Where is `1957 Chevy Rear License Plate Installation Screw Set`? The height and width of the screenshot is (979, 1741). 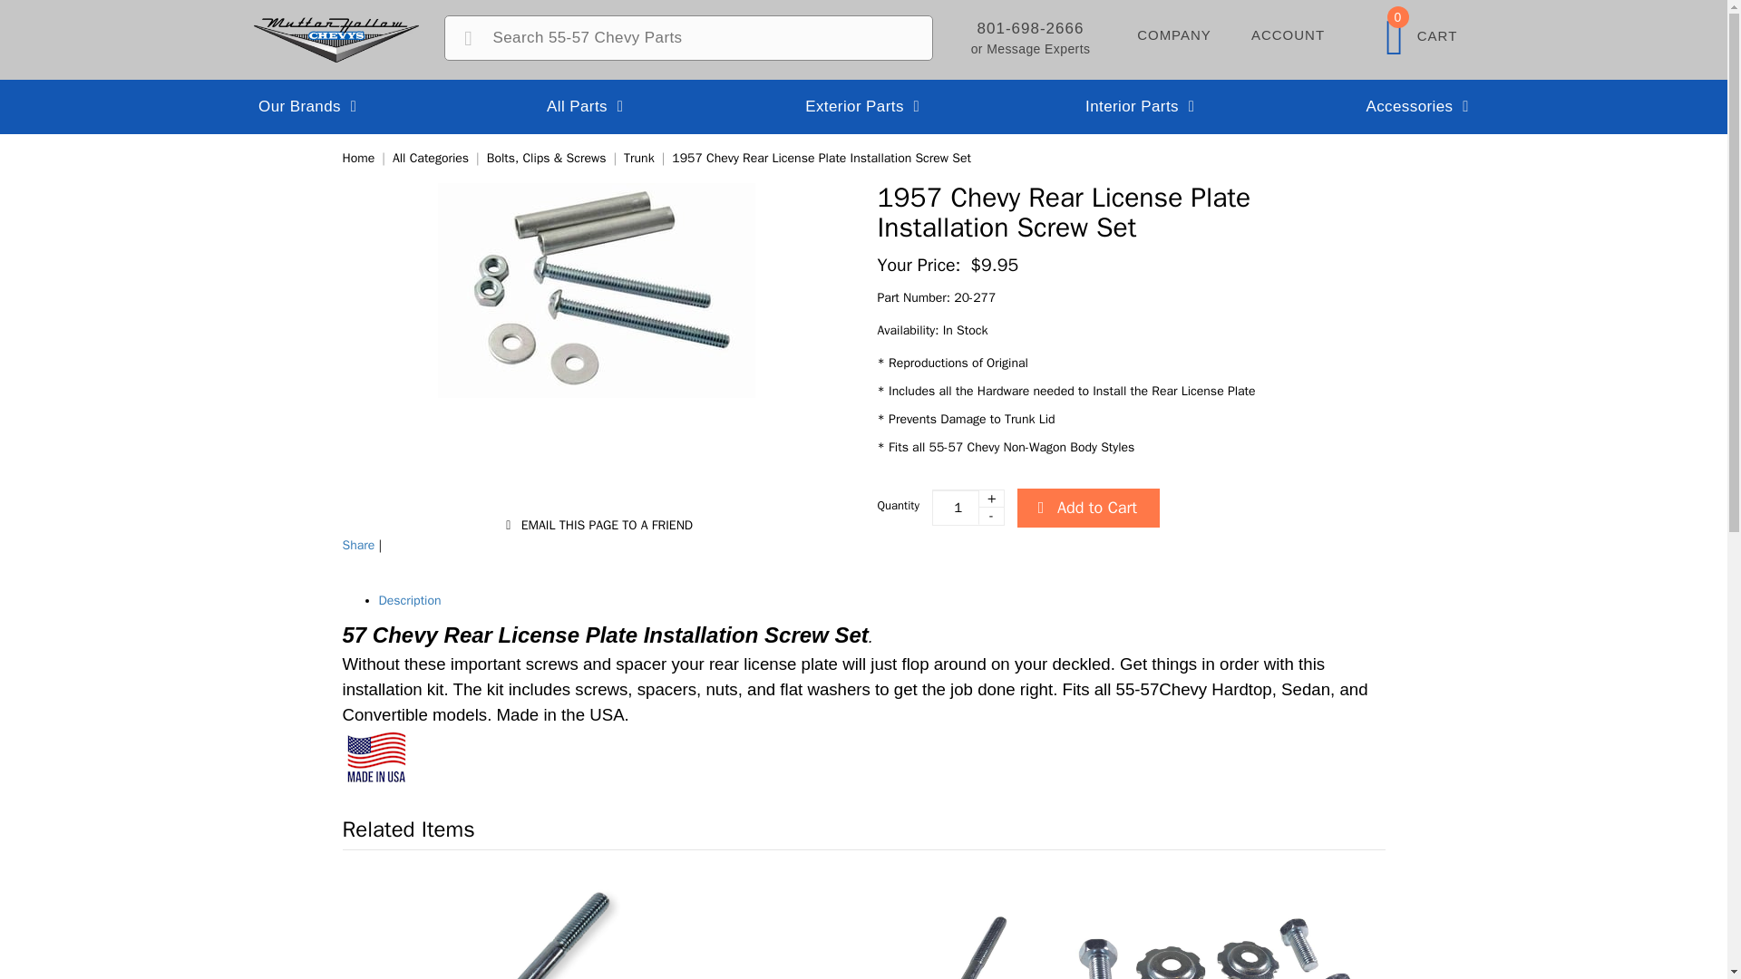
1957 Chevy Rear License Plate Installation Screw Set is located at coordinates (359, 545).